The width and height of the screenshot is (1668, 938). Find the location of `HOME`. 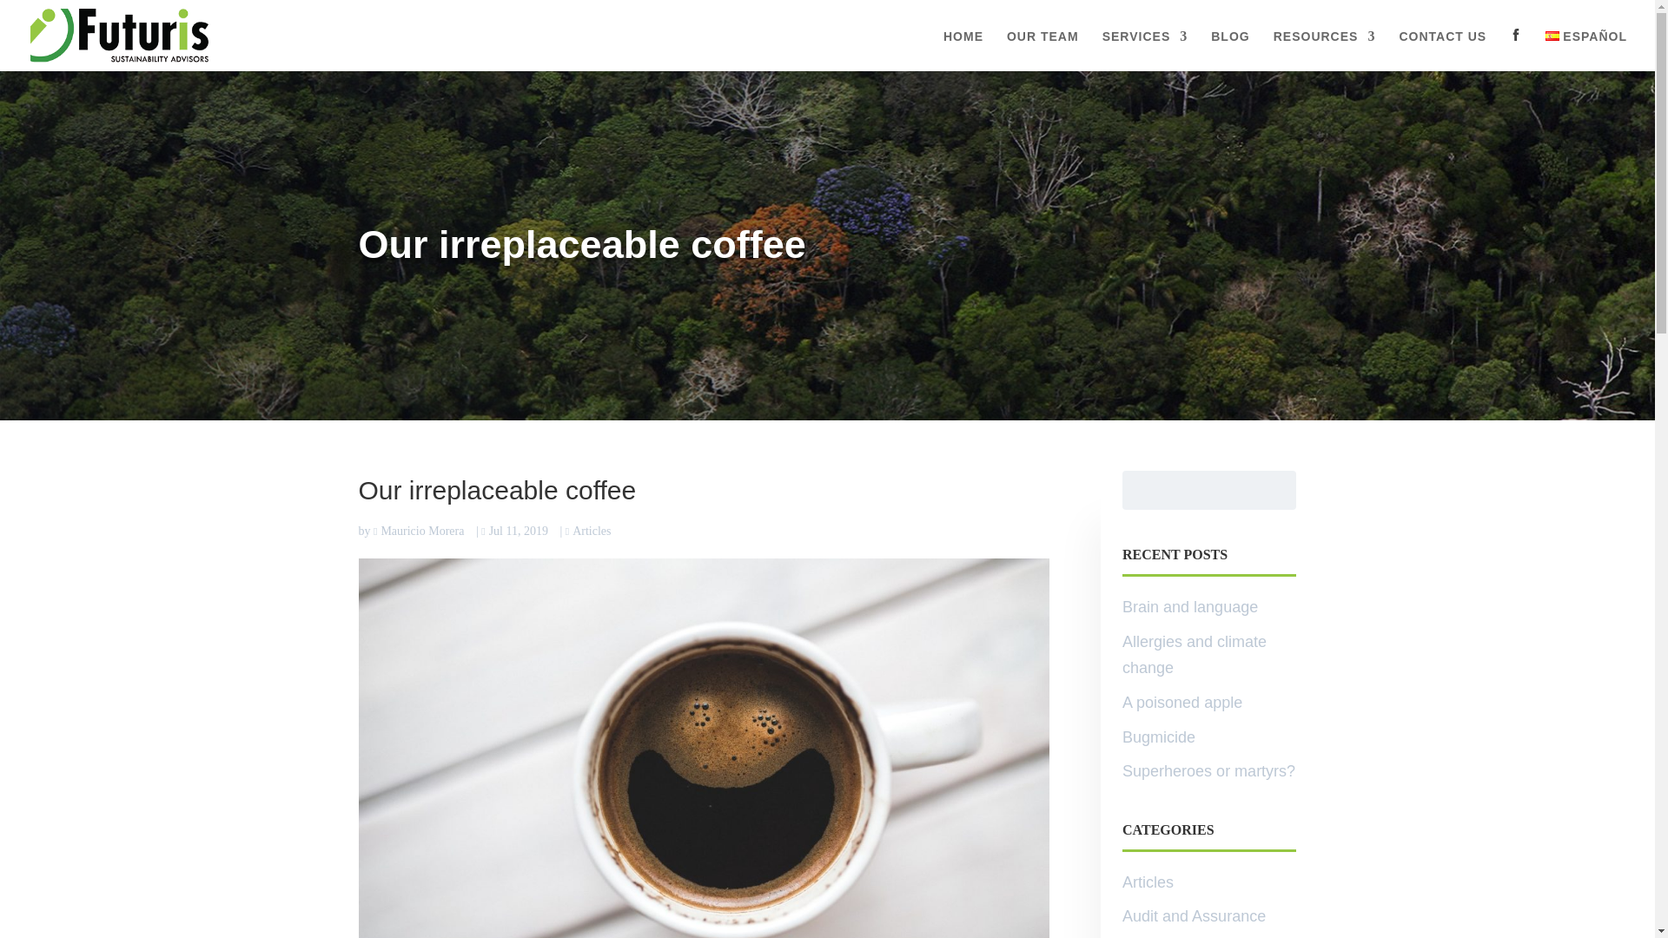

HOME is located at coordinates (963, 50).